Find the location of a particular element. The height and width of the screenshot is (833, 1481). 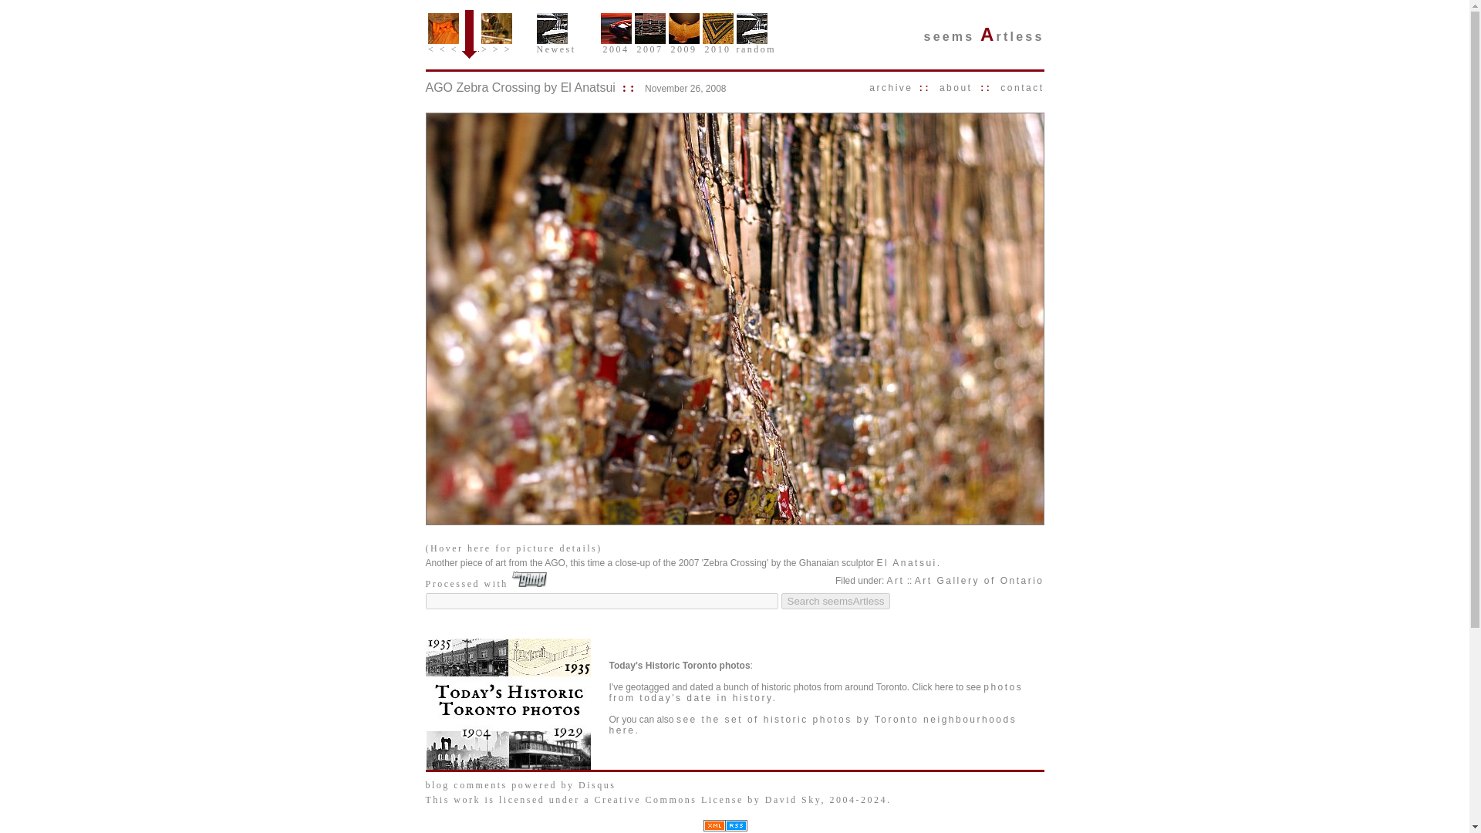

Newest is located at coordinates (555, 46).